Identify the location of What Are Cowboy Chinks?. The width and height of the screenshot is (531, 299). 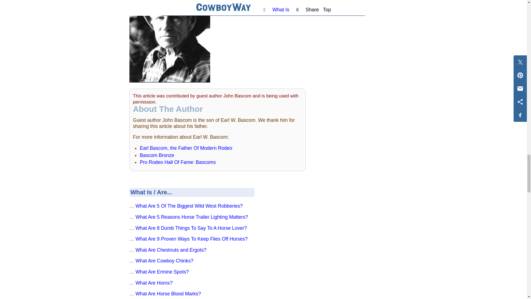
(164, 261).